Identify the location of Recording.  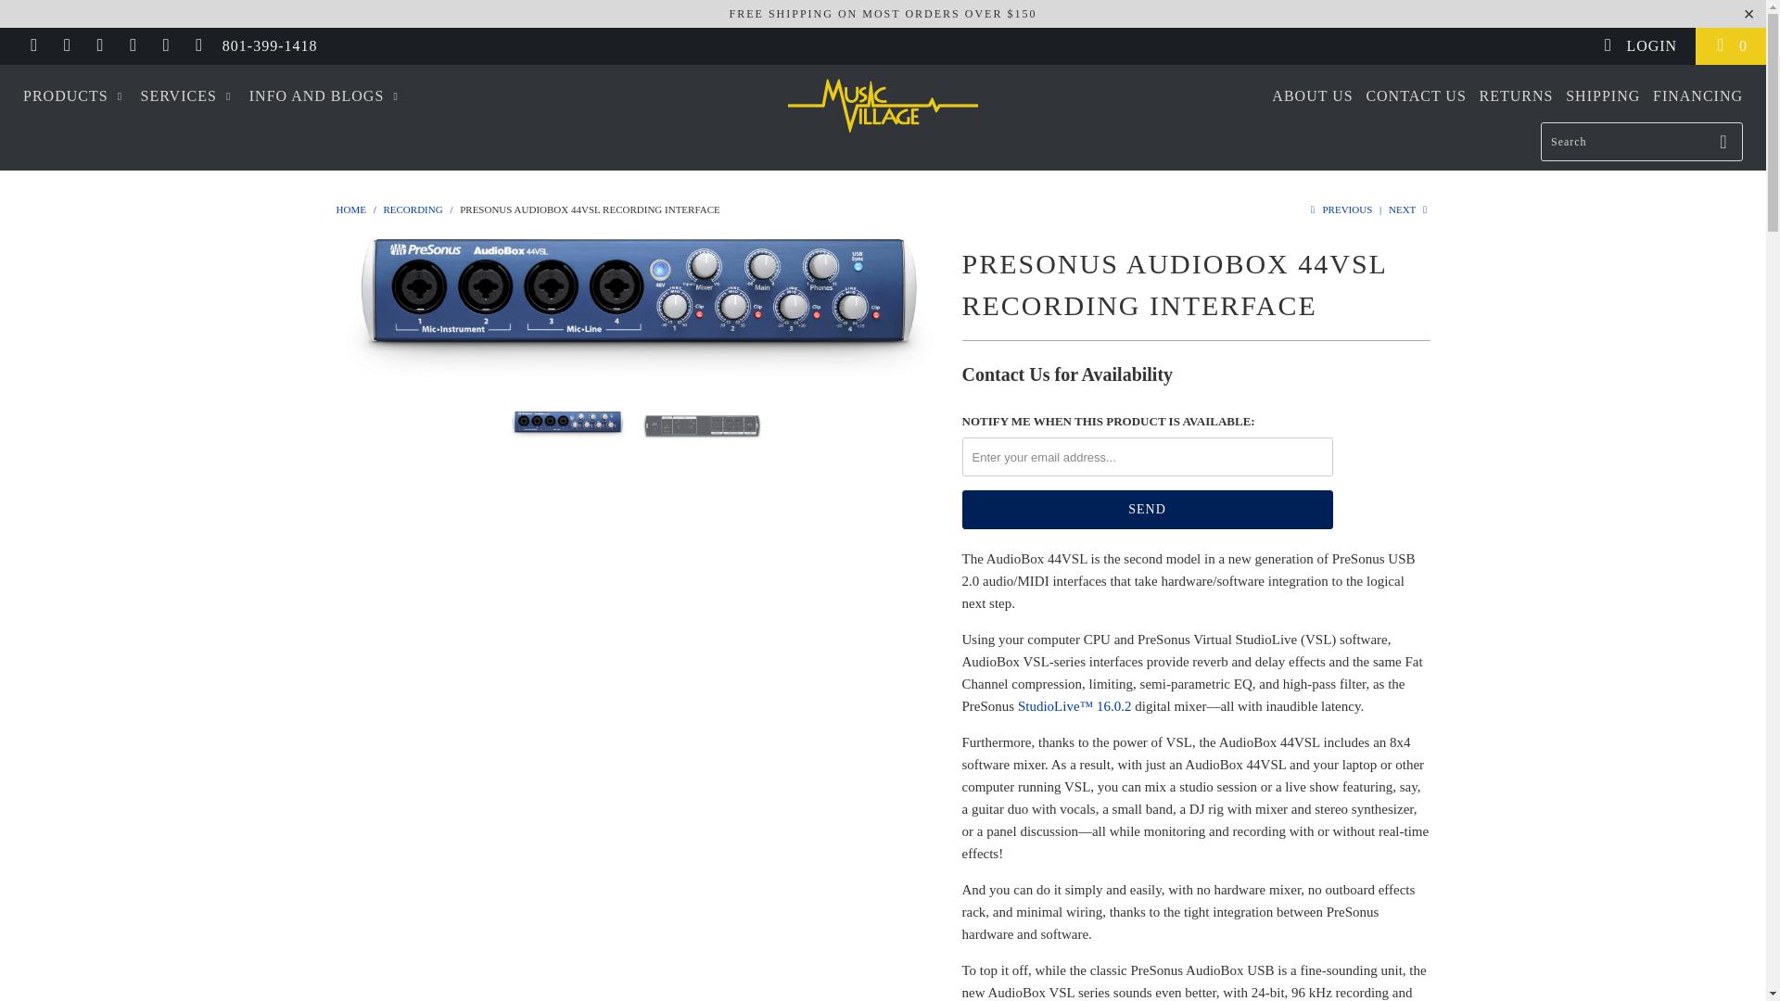
(412, 209).